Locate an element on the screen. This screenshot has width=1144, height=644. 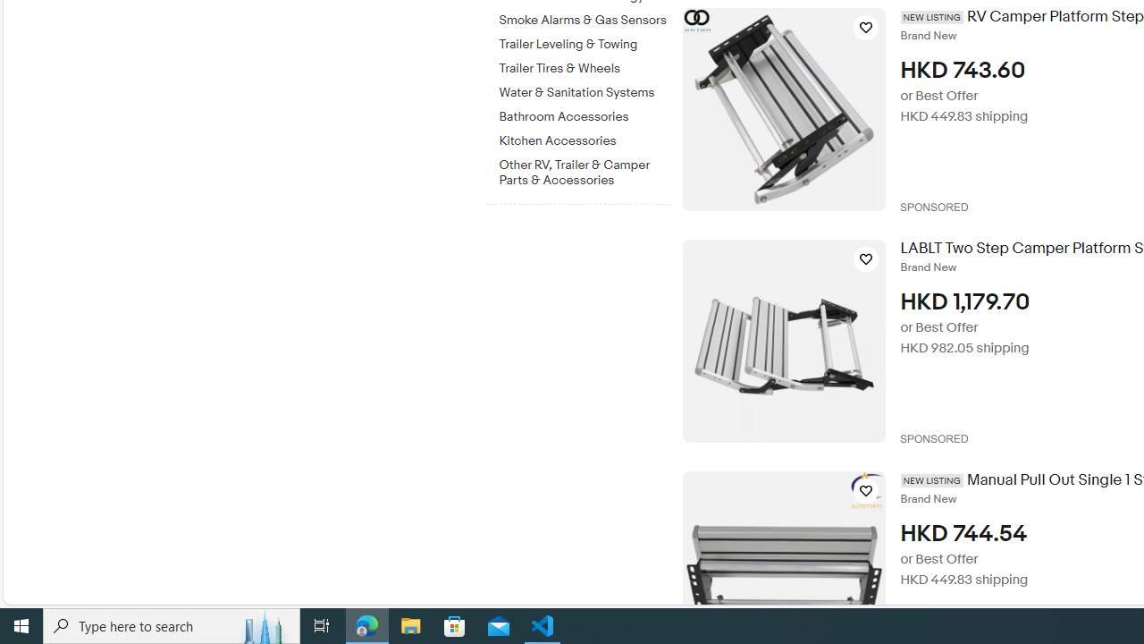
Bathroom Accessories is located at coordinates (584, 114).